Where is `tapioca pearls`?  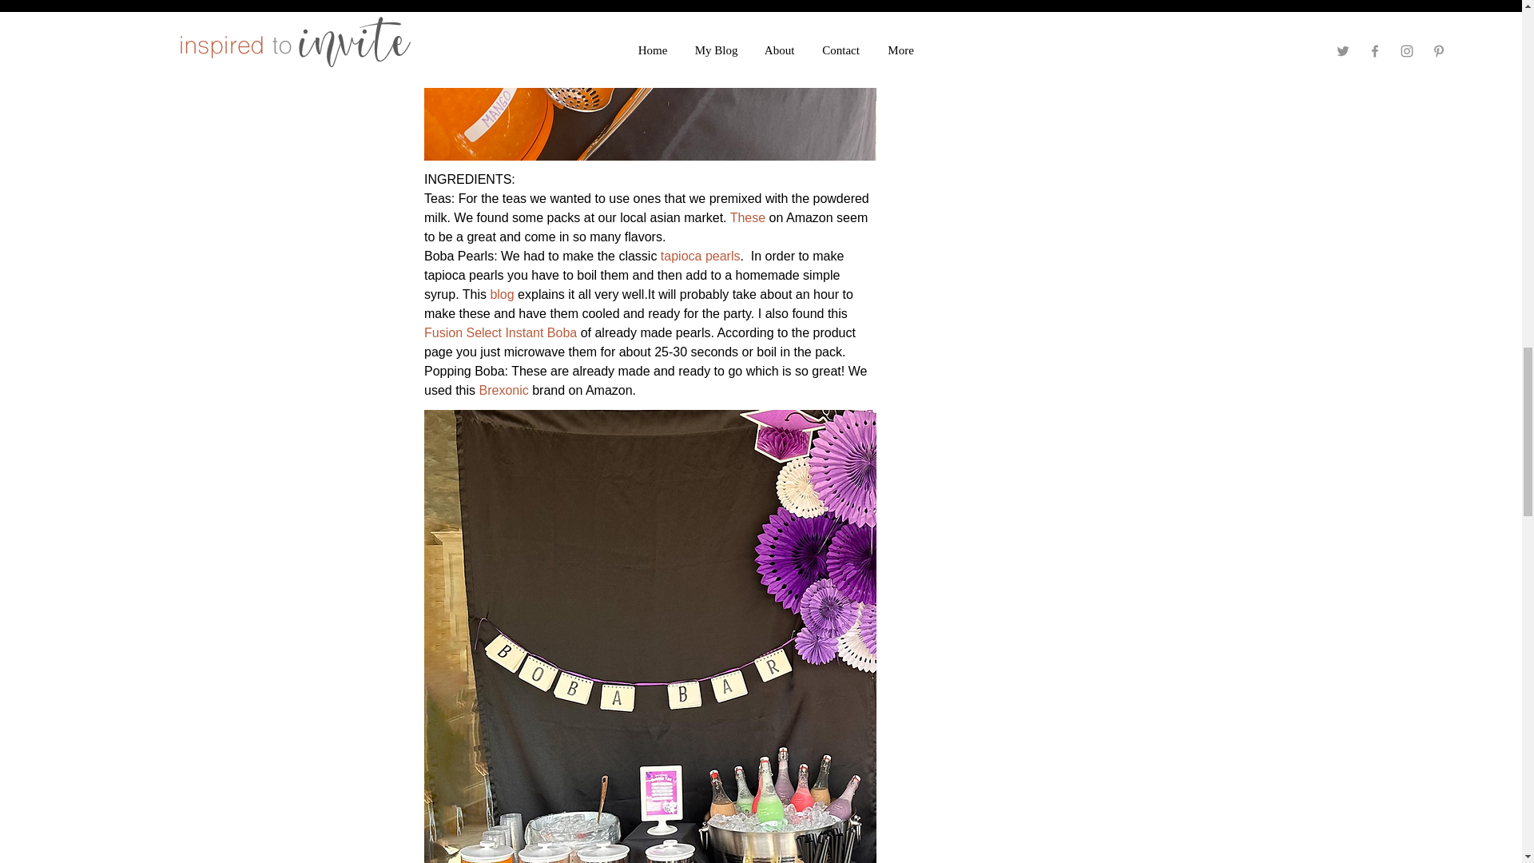 tapioca pearls is located at coordinates (699, 256).